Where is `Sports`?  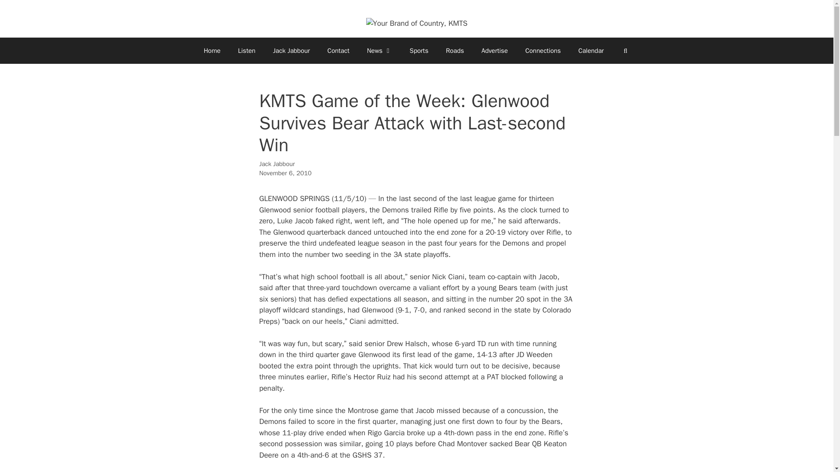
Sports is located at coordinates (418, 51).